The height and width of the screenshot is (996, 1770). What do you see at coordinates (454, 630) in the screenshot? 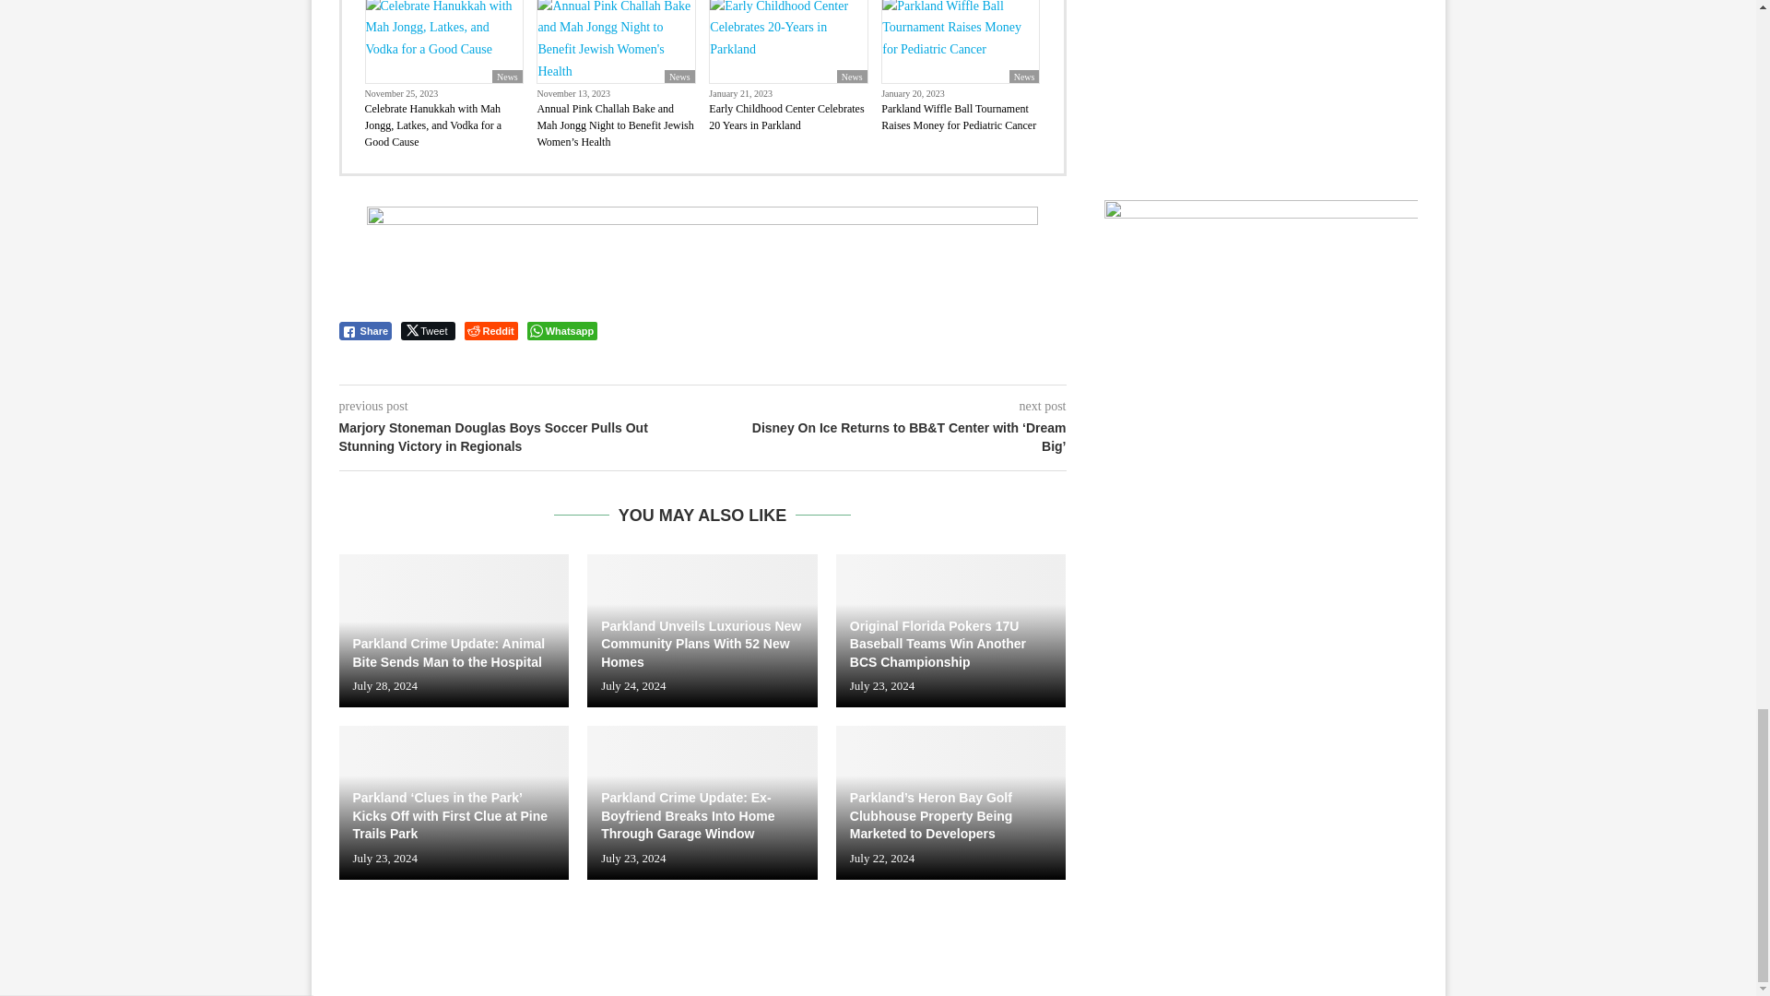
I see `Parkland Crime Update: Animal Bite Sends Man to the Hospital` at bounding box center [454, 630].